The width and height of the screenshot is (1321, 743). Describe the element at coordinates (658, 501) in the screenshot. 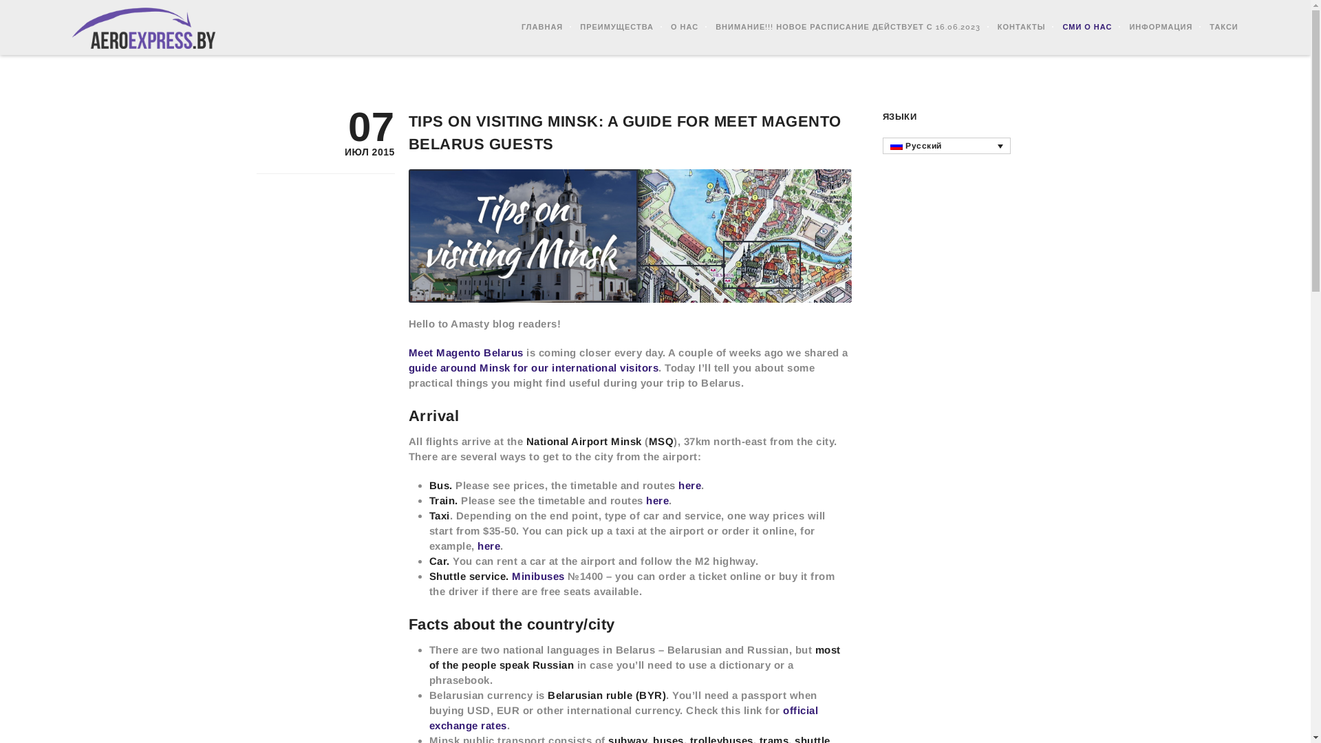

I see `here` at that location.